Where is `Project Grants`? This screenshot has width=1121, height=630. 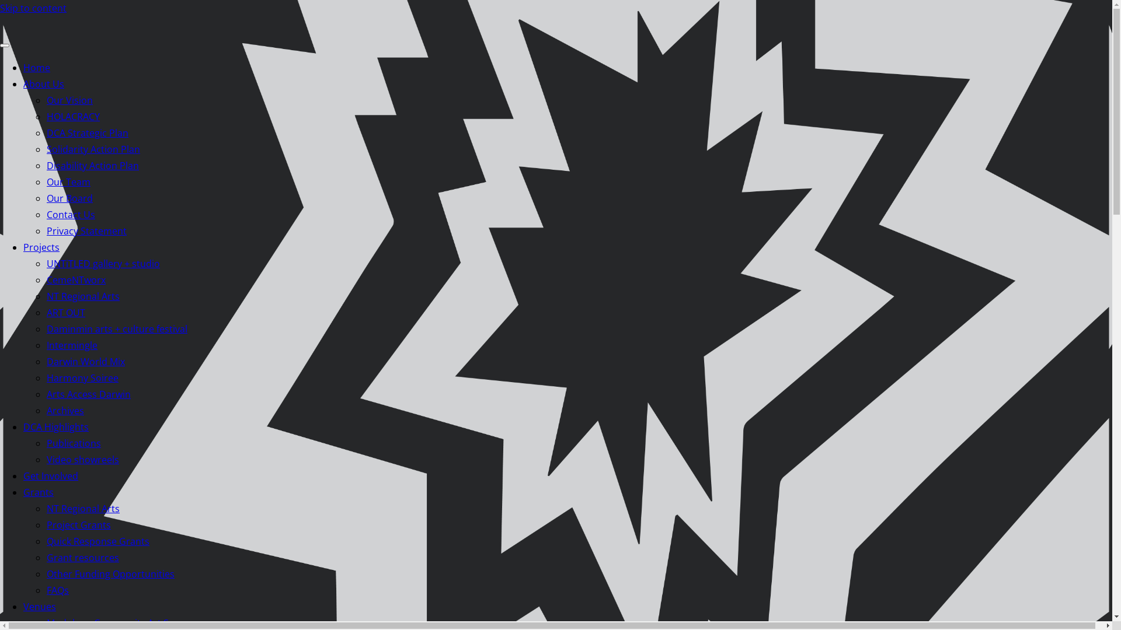
Project Grants is located at coordinates (79, 525).